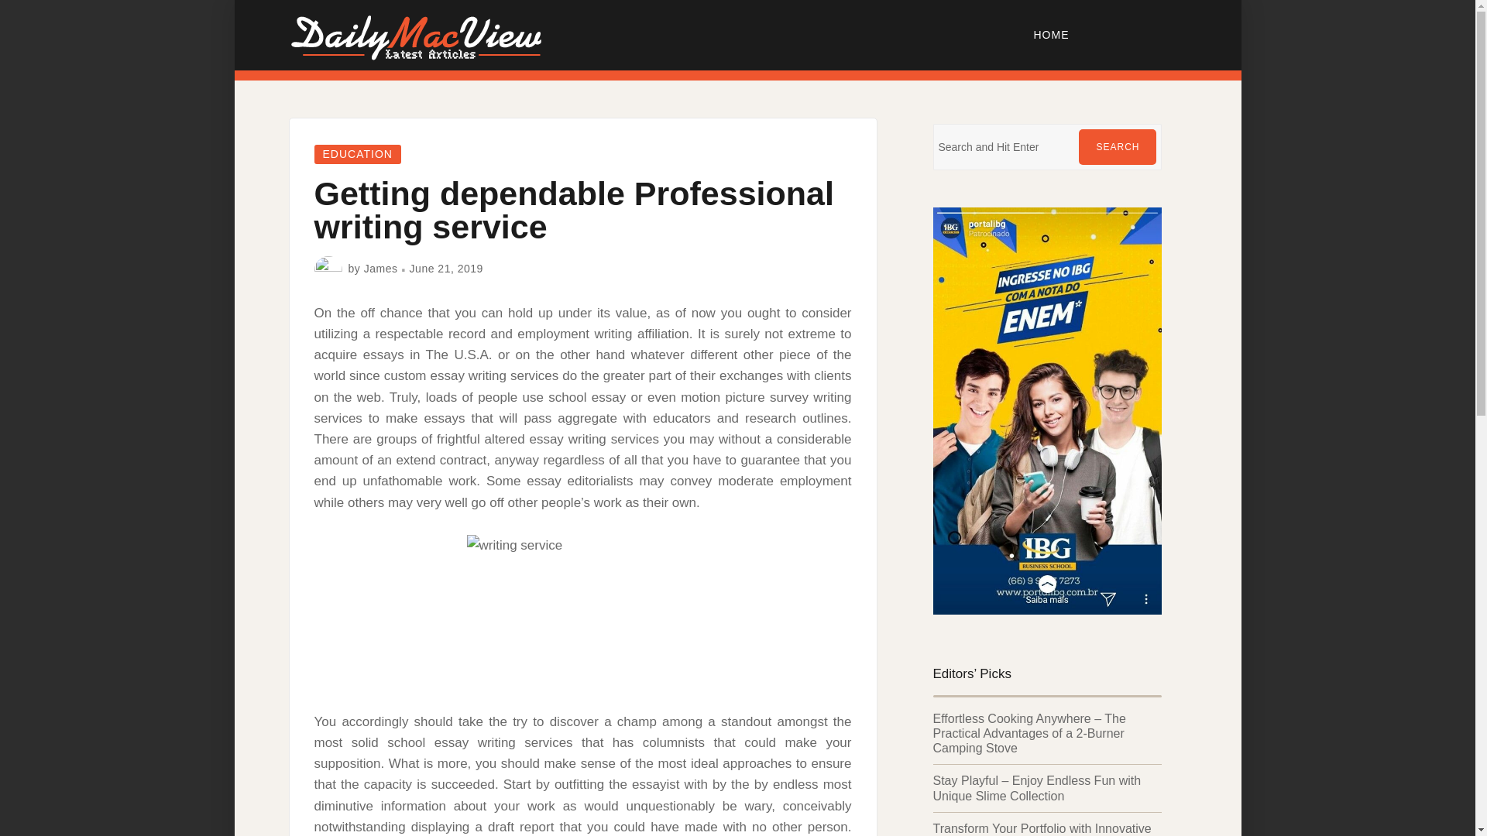 This screenshot has width=1487, height=836. Describe the element at coordinates (381, 269) in the screenshot. I see `James` at that location.